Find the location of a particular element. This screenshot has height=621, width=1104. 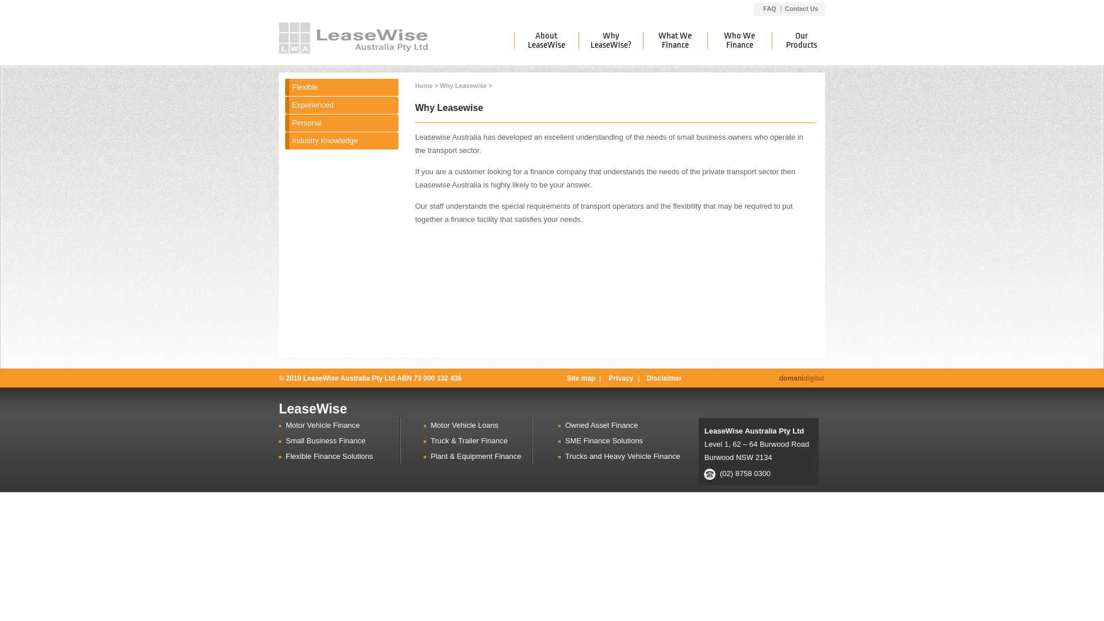

Flexible Finance Solutions is located at coordinates (343, 457).